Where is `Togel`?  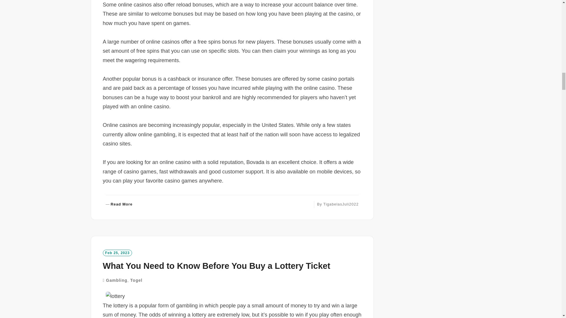 Togel is located at coordinates (136, 280).